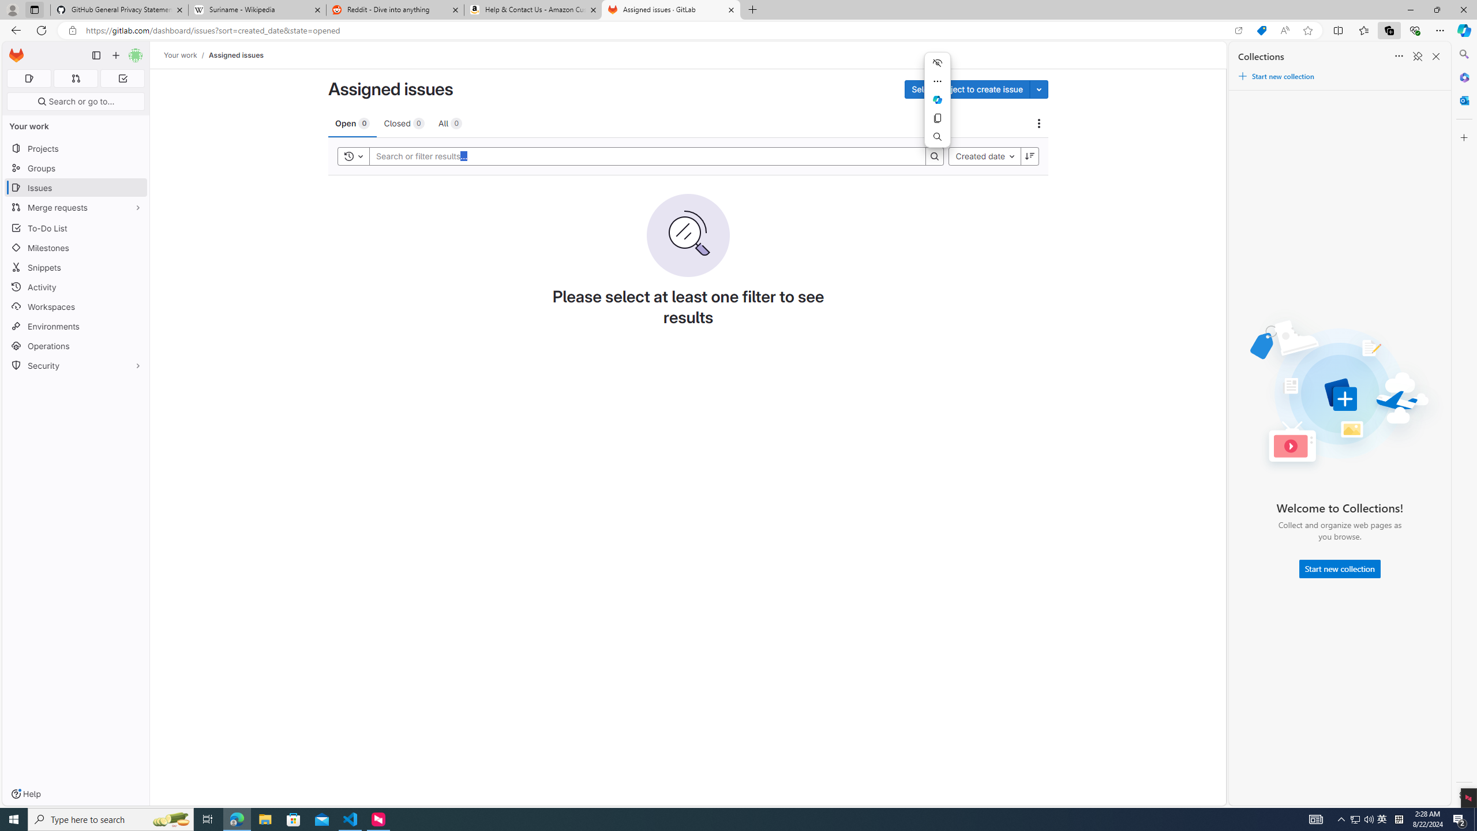 The height and width of the screenshot is (831, 1477). Describe the element at coordinates (984, 156) in the screenshot. I see `Created date` at that location.